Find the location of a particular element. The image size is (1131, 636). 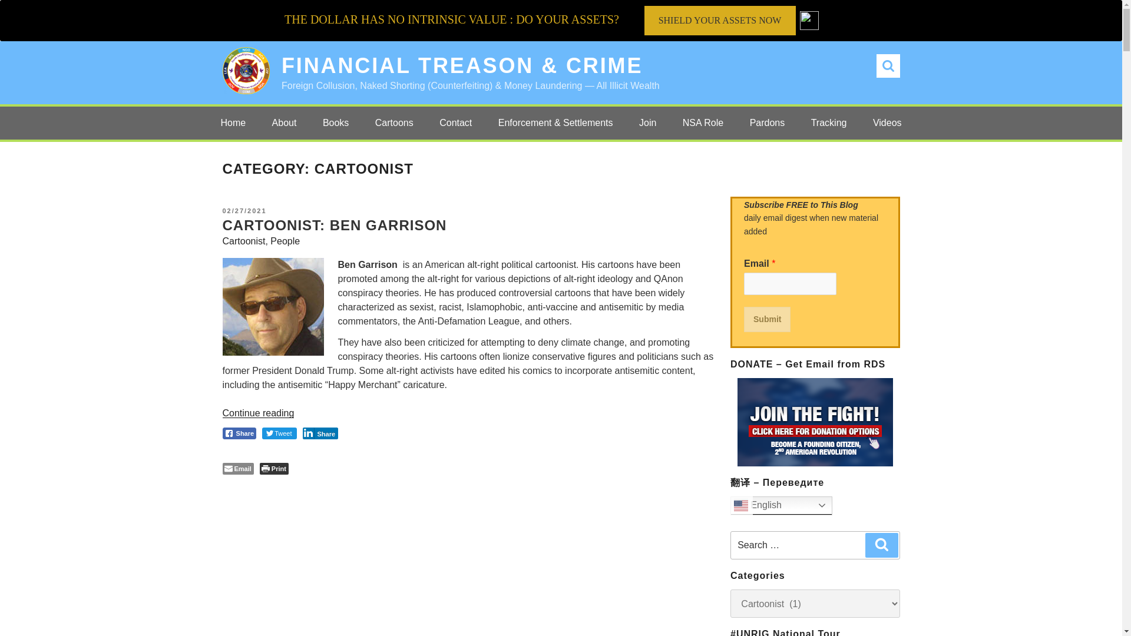

Tracking is located at coordinates (829, 122).